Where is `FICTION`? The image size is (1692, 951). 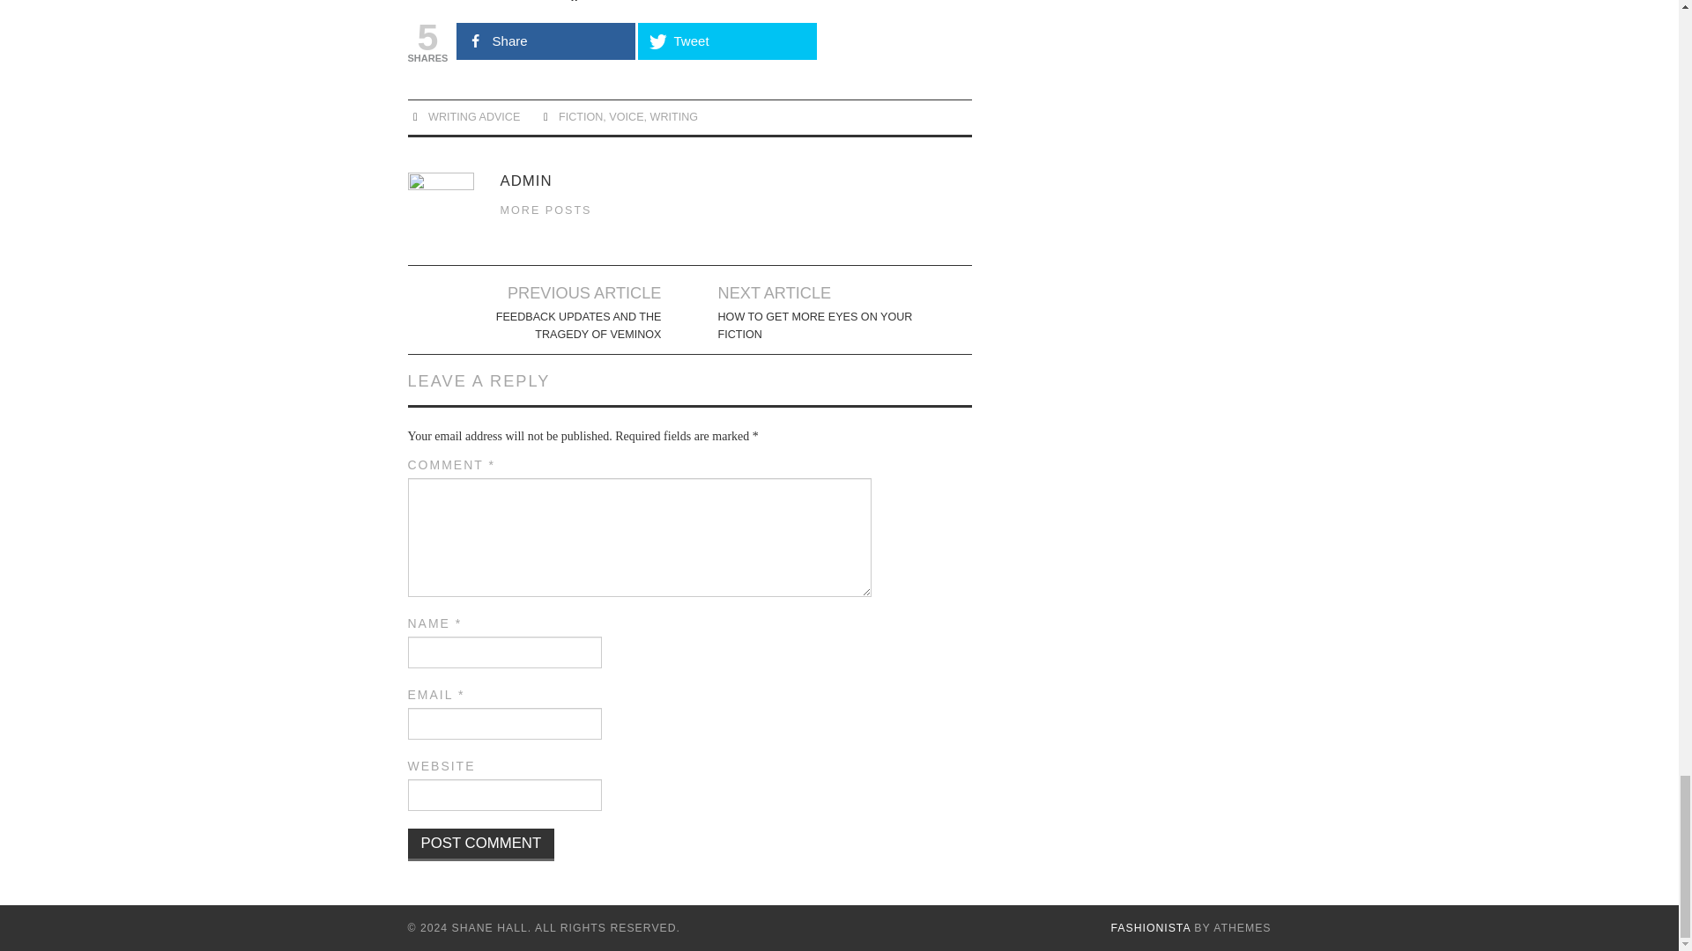 FICTION is located at coordinates (580, 117).